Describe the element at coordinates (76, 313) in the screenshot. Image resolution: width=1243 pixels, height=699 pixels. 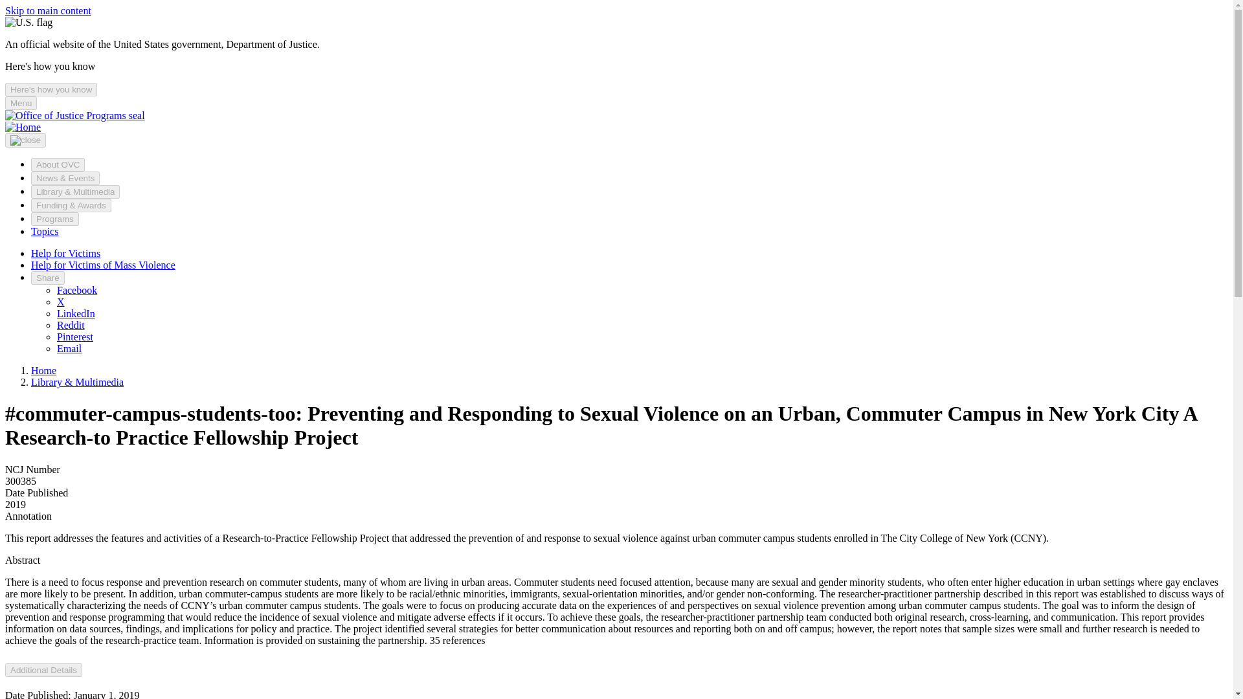
I see `Share on LinkedIn` at that location.